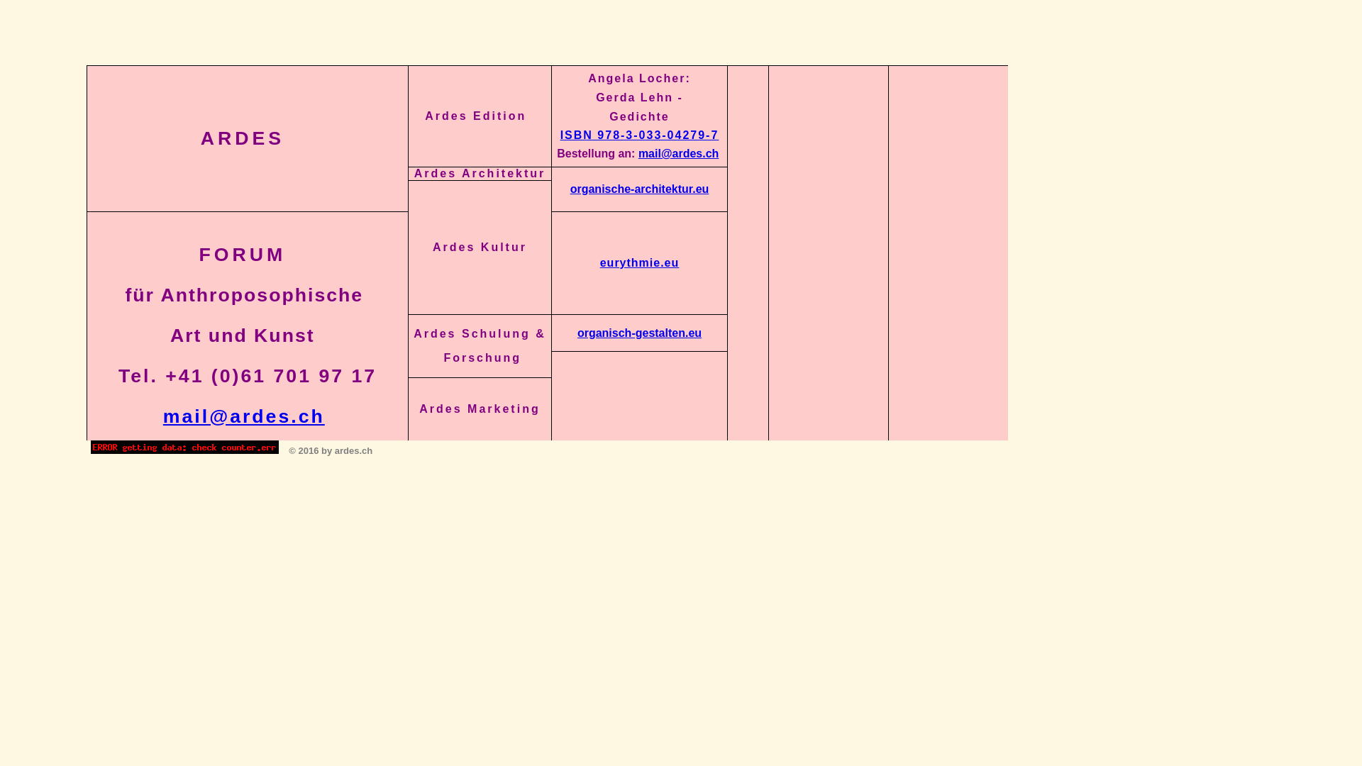 The image size is (1362, 766). What do you see at coordinates (640, 189) in the screenshot?
I see `organische-architektur.eu` at bounding box center [640, 189].